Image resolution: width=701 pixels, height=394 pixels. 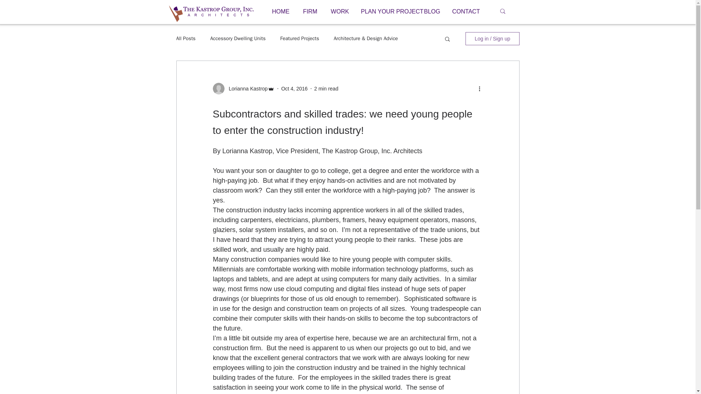 I want to click on HOME, so click(x=280, y=11).